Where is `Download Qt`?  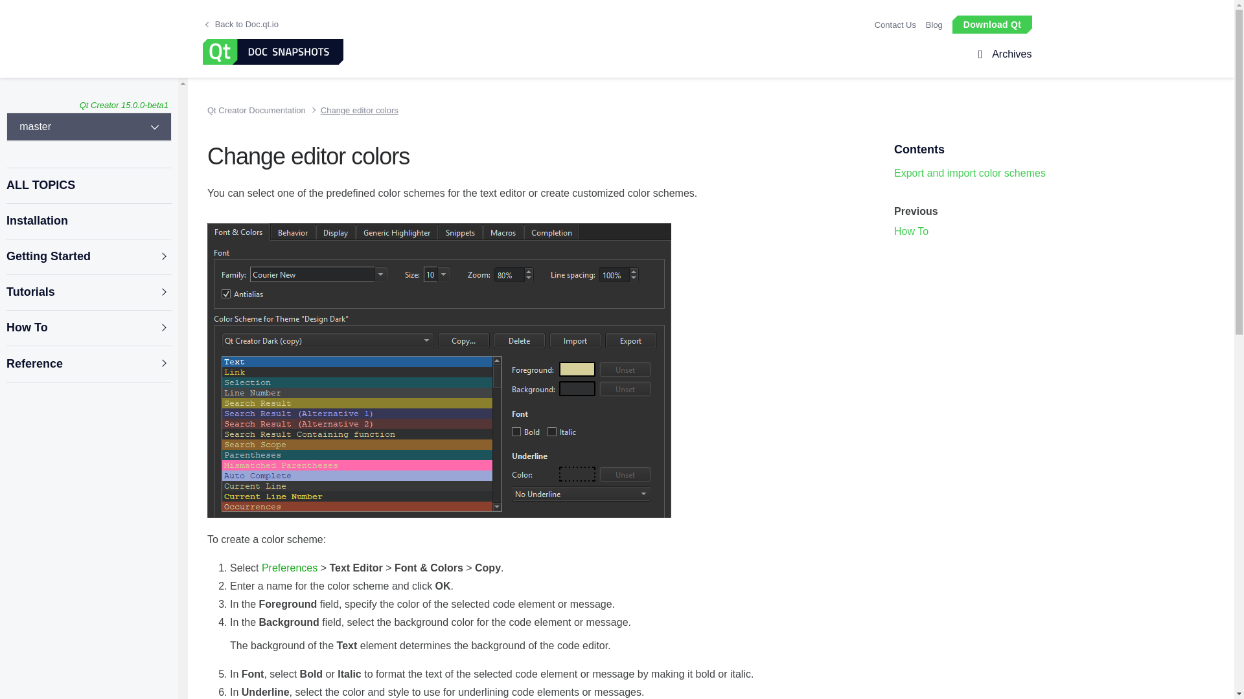
Download Qt is located at coordinates (991, 23).